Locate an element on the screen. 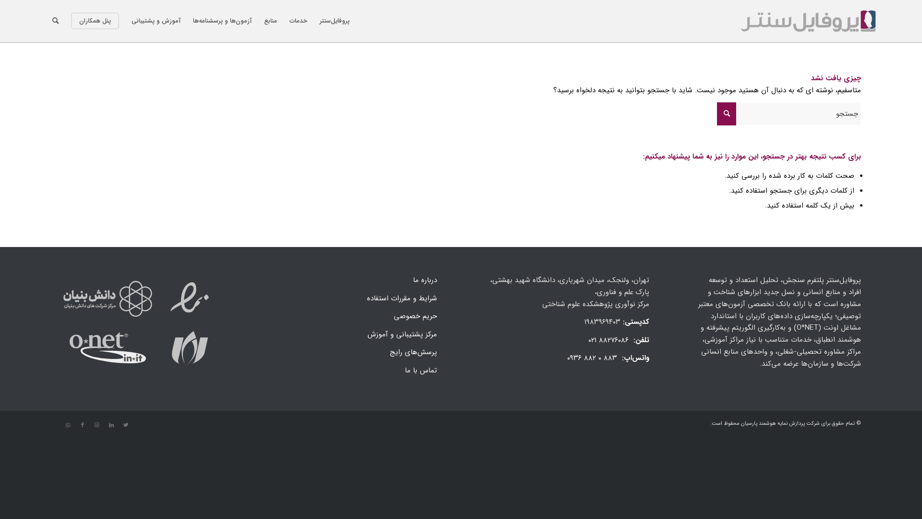  WhatsApp is located at coordinates (68, 425).